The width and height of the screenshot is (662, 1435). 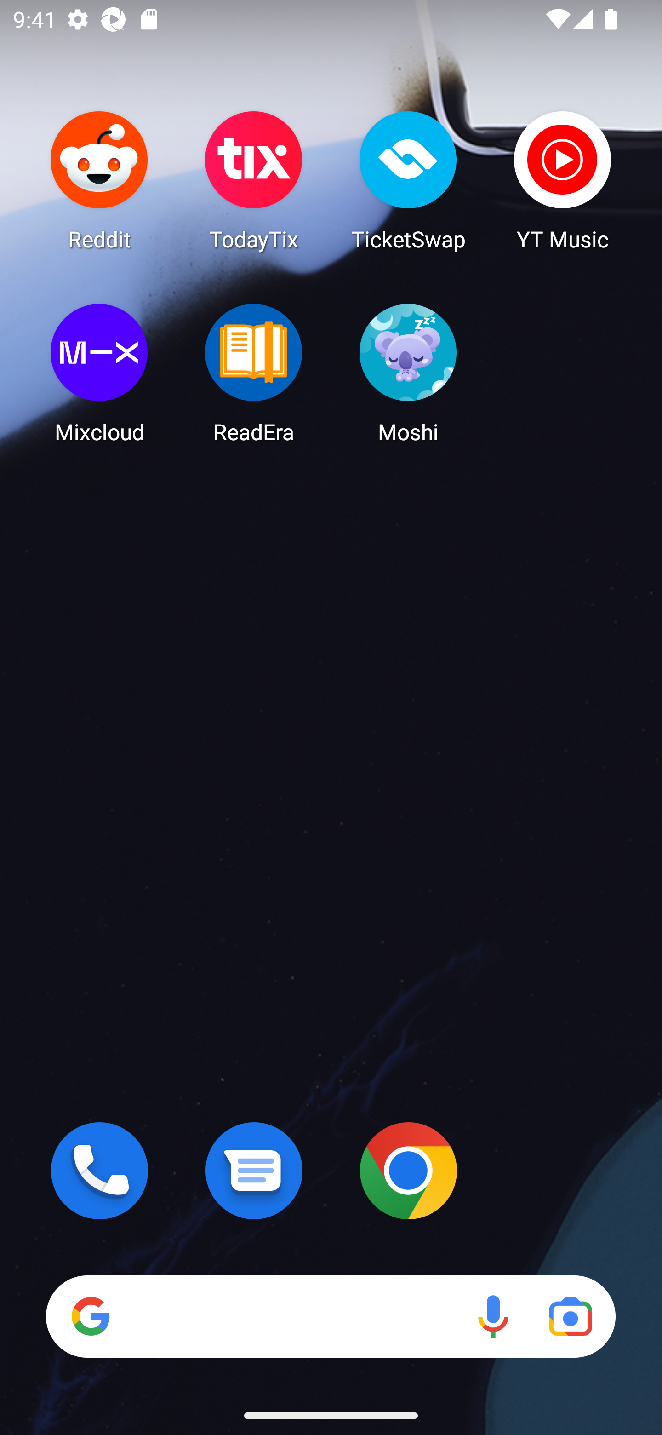 What do you see at coordinates (254, 1171) in the screenshot?
I see `Messages` at bounding box center [254, 1171].